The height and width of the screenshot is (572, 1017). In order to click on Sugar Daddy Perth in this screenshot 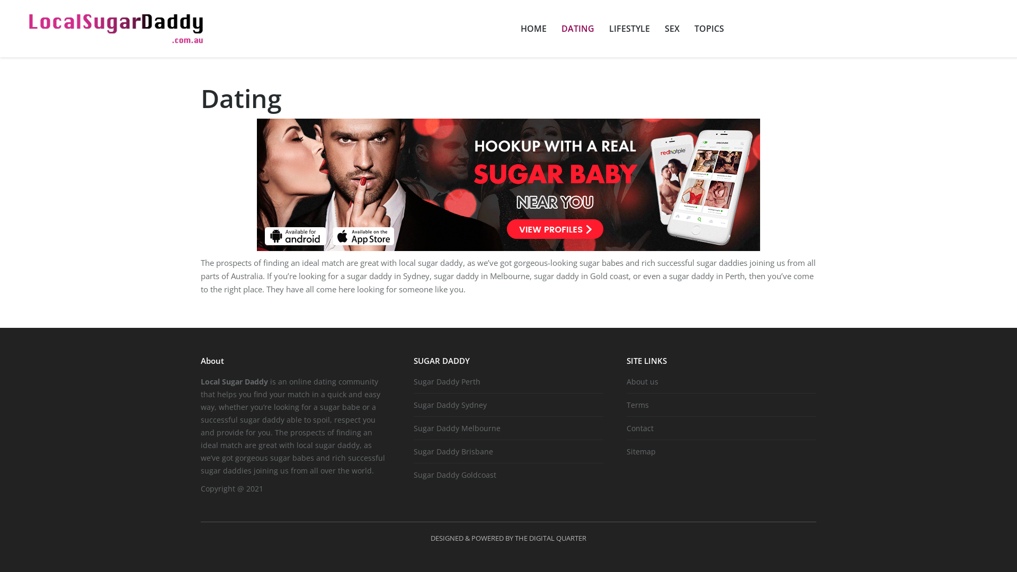, I will do `click(451, 381)`.